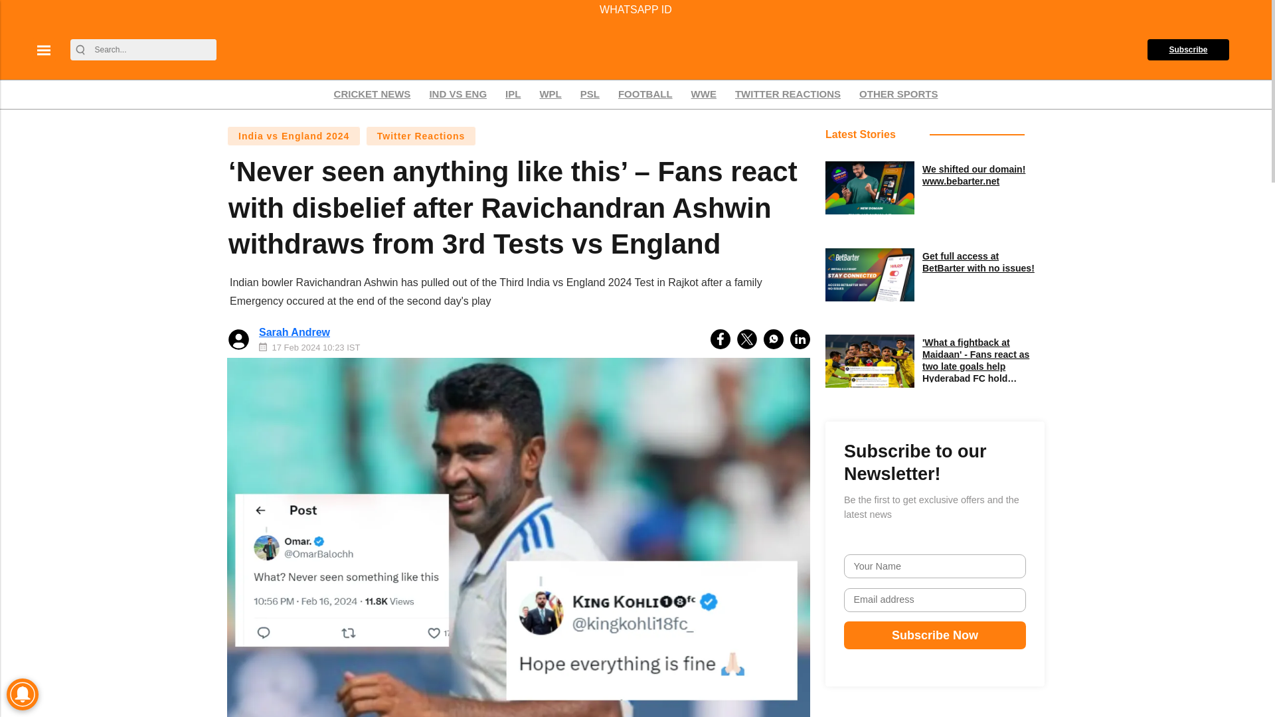  What do you see at coordinates (898, 94) in the screenshot?
I see `OTHER SPORTS` at bounding box center [898, 94].